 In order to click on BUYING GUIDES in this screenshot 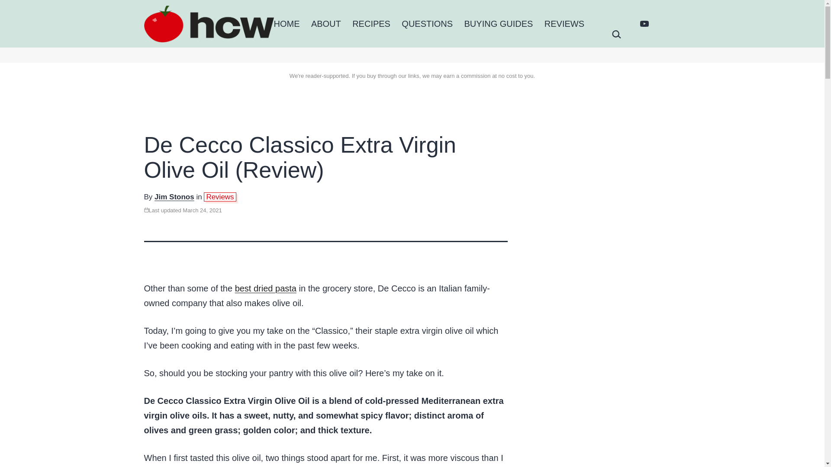, I will do `click(499, 23)`.